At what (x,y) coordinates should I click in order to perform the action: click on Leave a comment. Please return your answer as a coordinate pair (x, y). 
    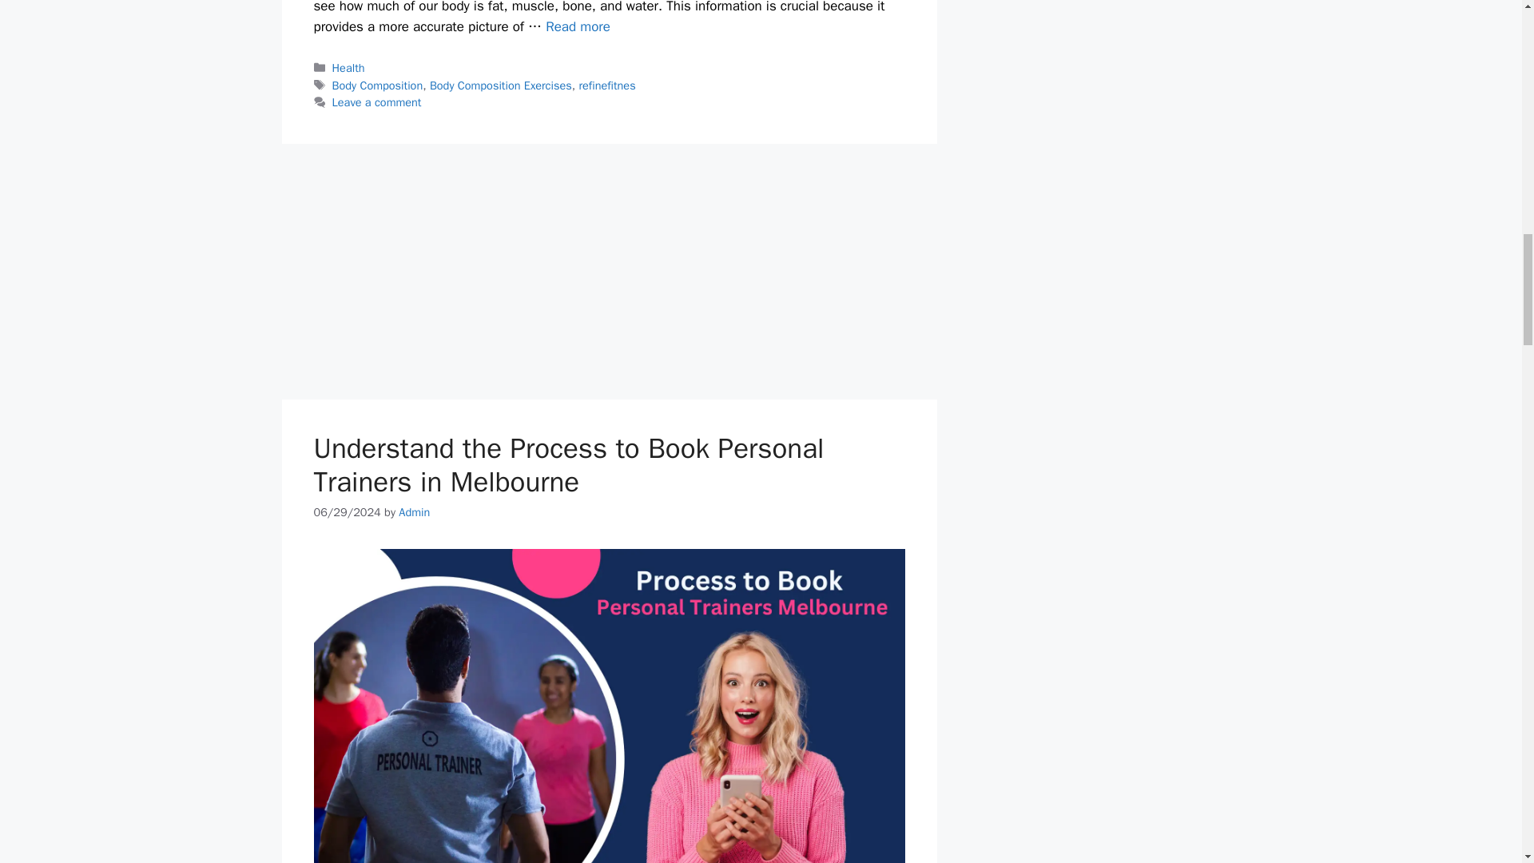
    Looking at the image, I should click on (377, 102).